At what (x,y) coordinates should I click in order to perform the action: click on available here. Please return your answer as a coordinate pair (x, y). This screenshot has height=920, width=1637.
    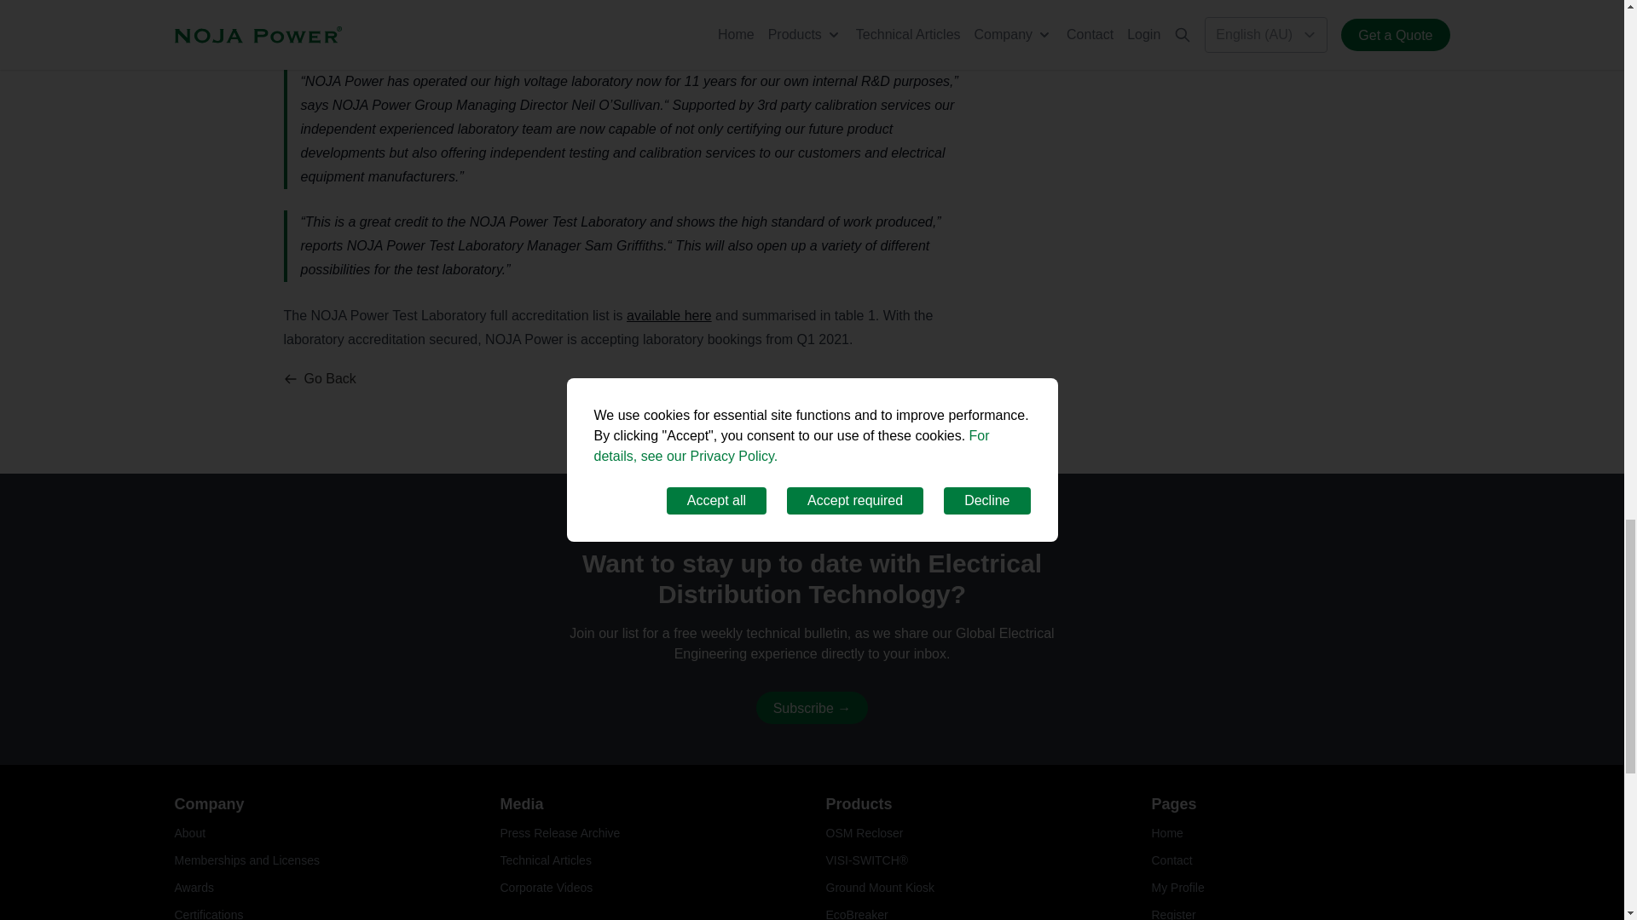
    Looking at the image, I should click on (669, 315).